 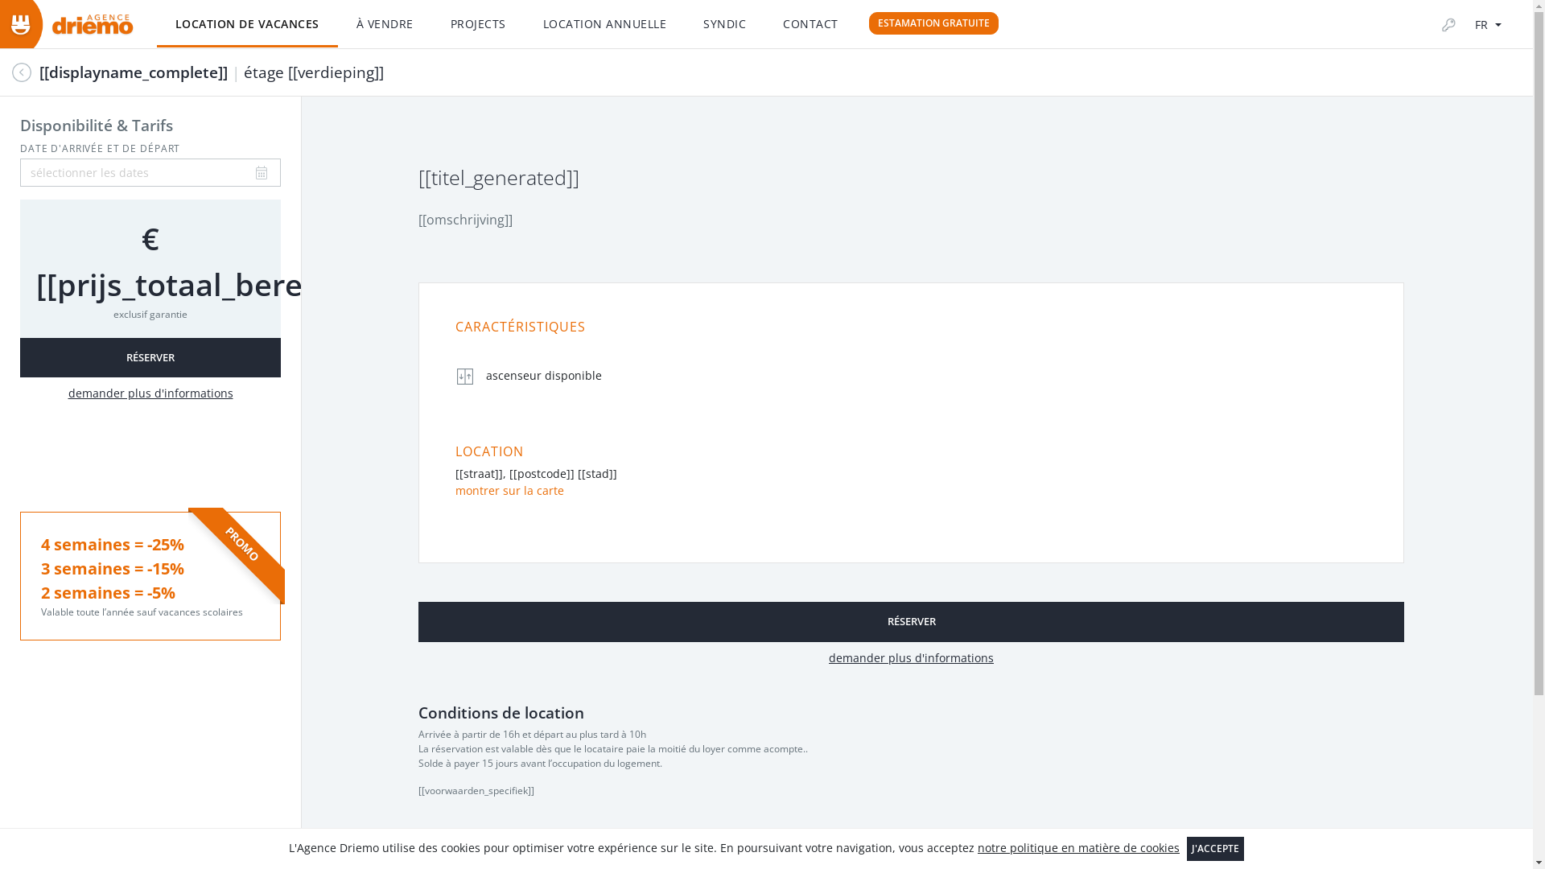 I want to click on FR, so click(x=1489, y=26).